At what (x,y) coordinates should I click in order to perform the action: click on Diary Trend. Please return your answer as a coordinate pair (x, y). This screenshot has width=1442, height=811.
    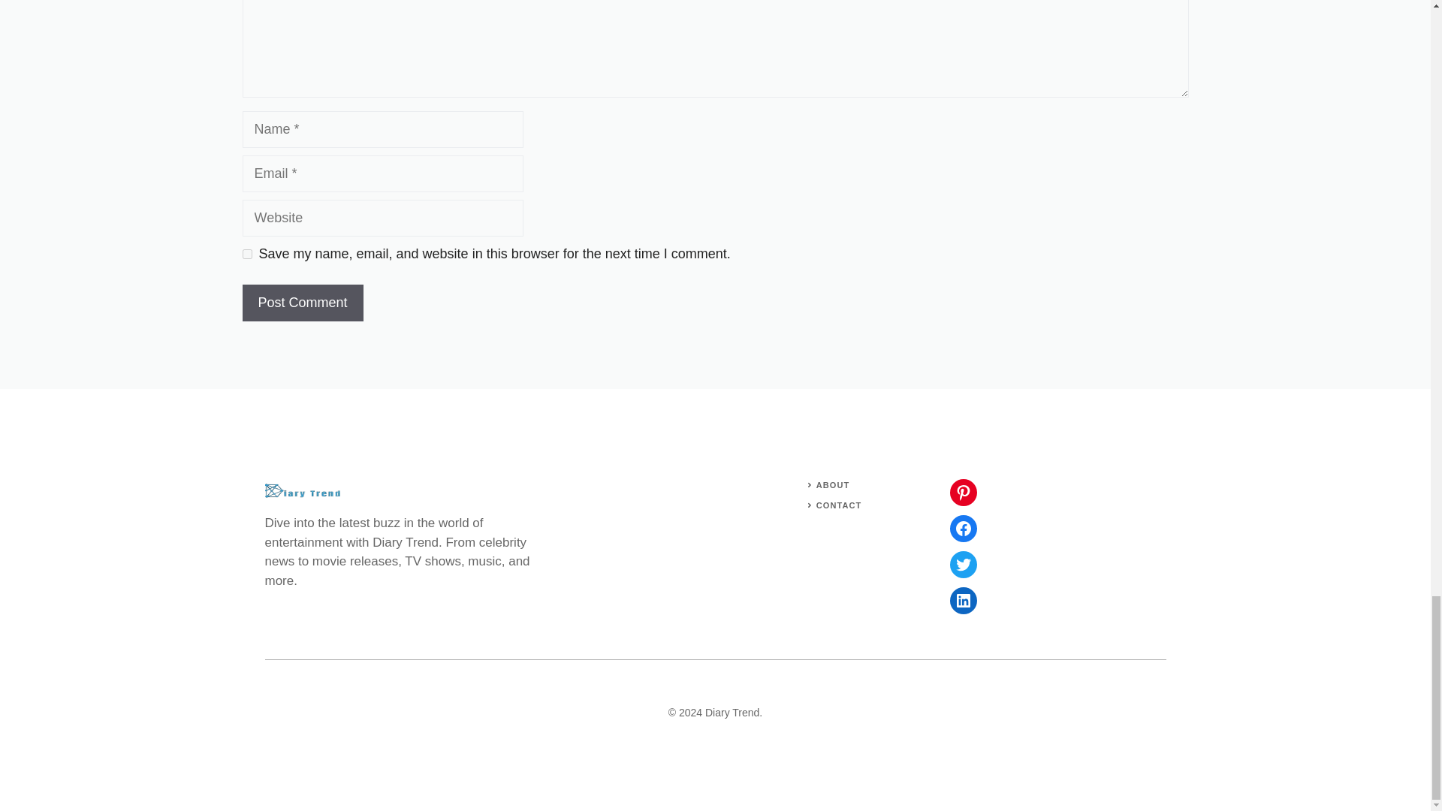
    Looking at the image, I should click on (732, 712).